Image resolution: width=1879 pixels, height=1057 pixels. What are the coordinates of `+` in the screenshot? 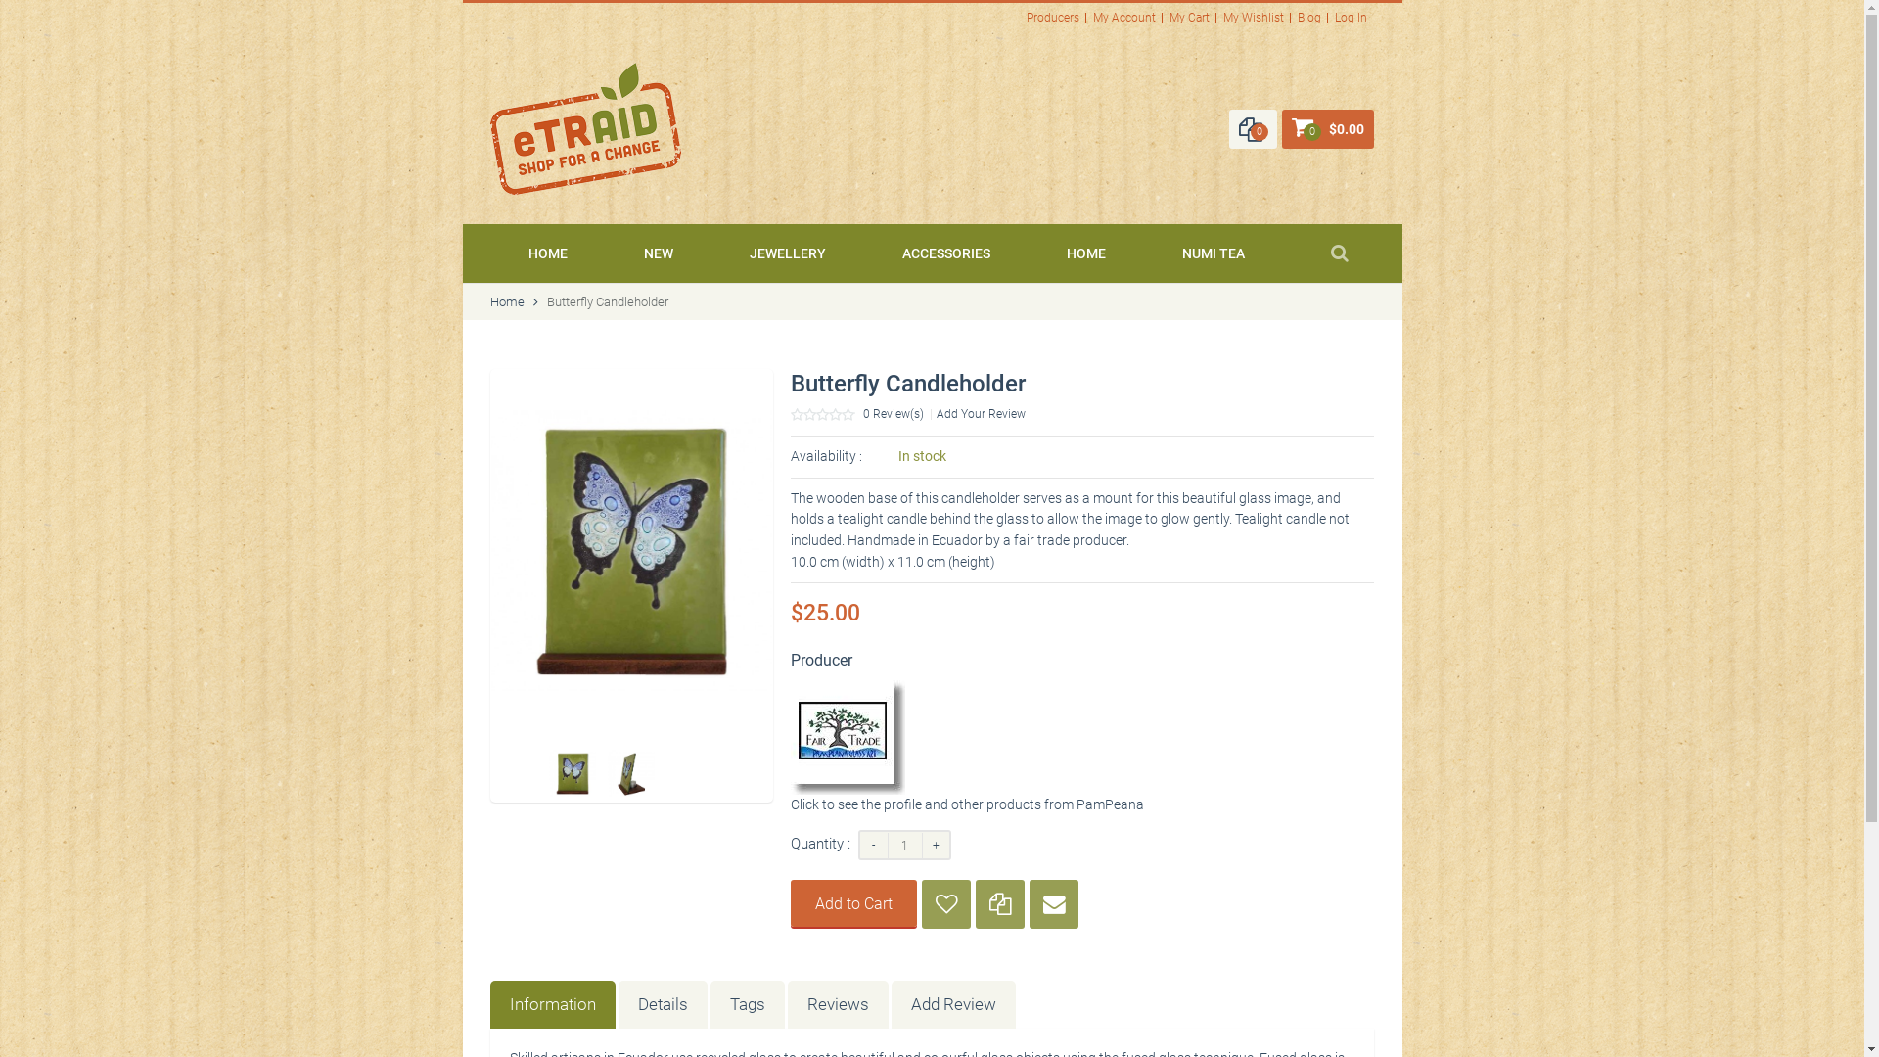 It's located at (937, 843).